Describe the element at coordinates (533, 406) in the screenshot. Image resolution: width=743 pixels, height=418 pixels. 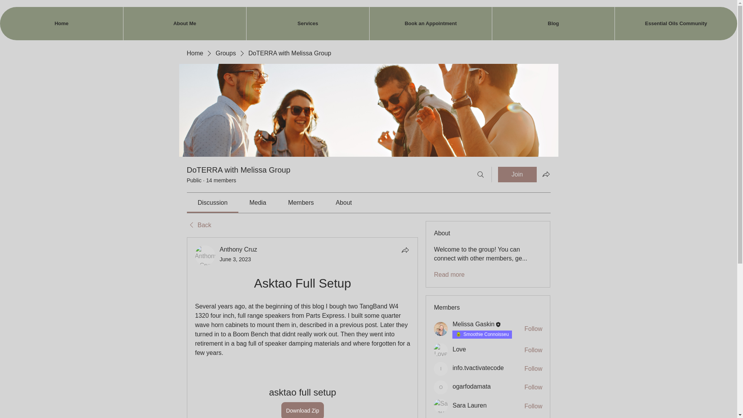
I see `Follow` at that location.